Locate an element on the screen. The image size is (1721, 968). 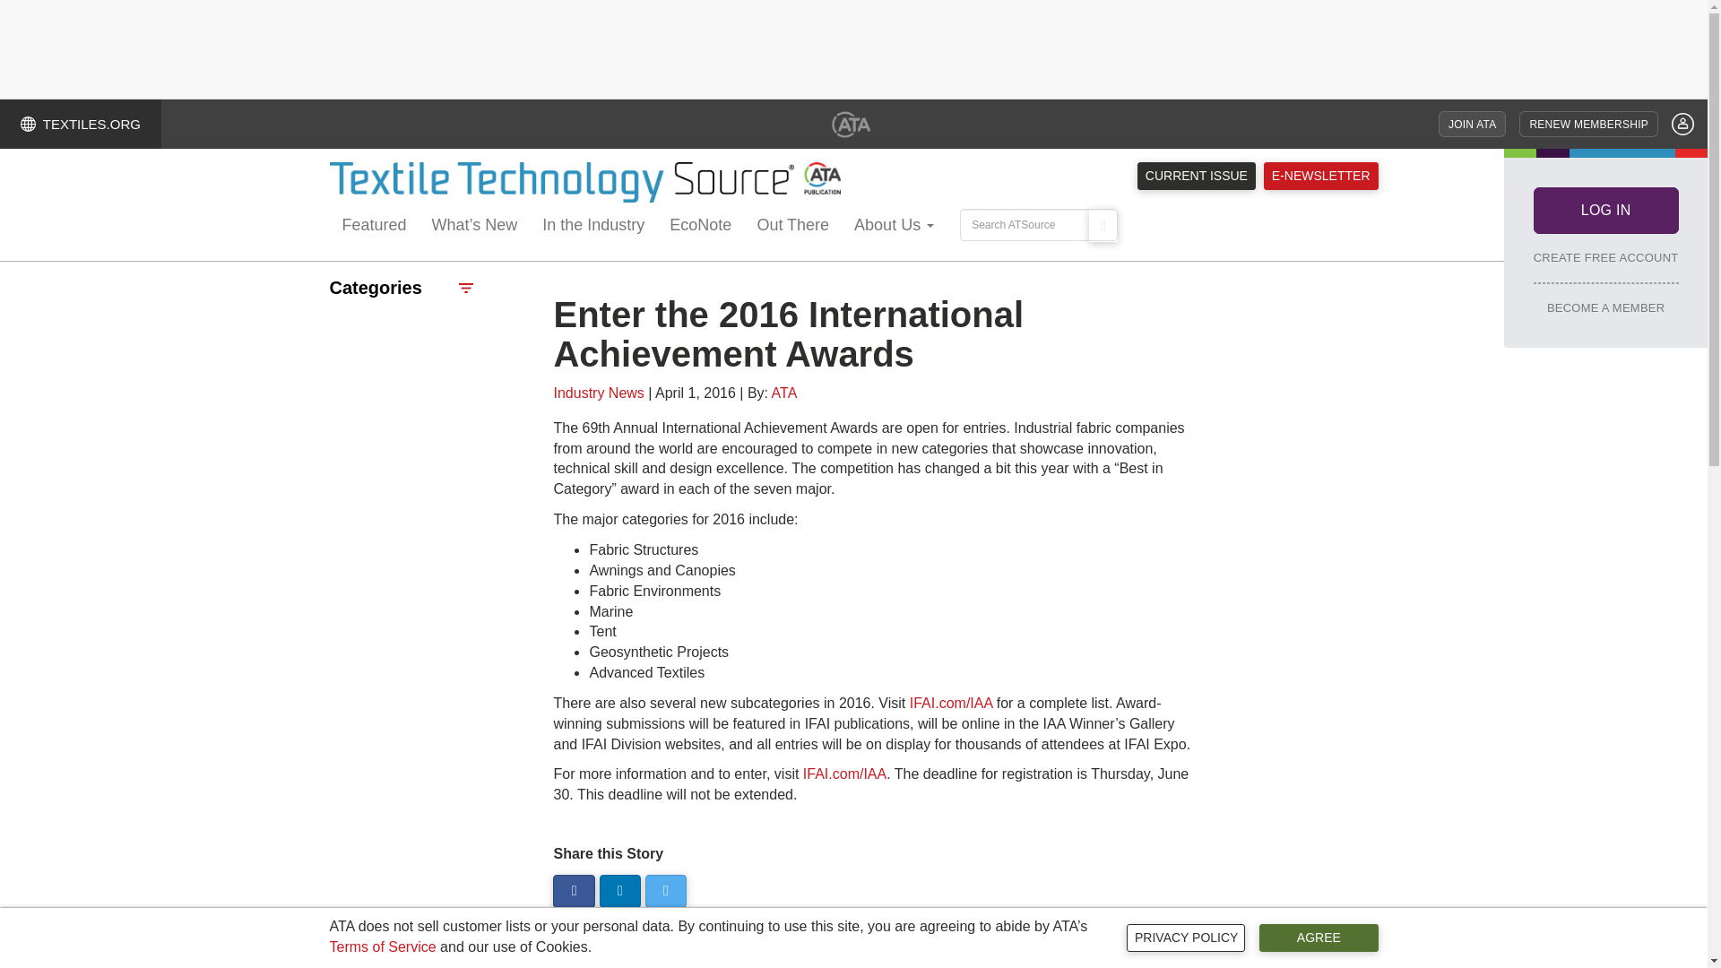
JOIN ATA is located at coordinates (1472, 124).